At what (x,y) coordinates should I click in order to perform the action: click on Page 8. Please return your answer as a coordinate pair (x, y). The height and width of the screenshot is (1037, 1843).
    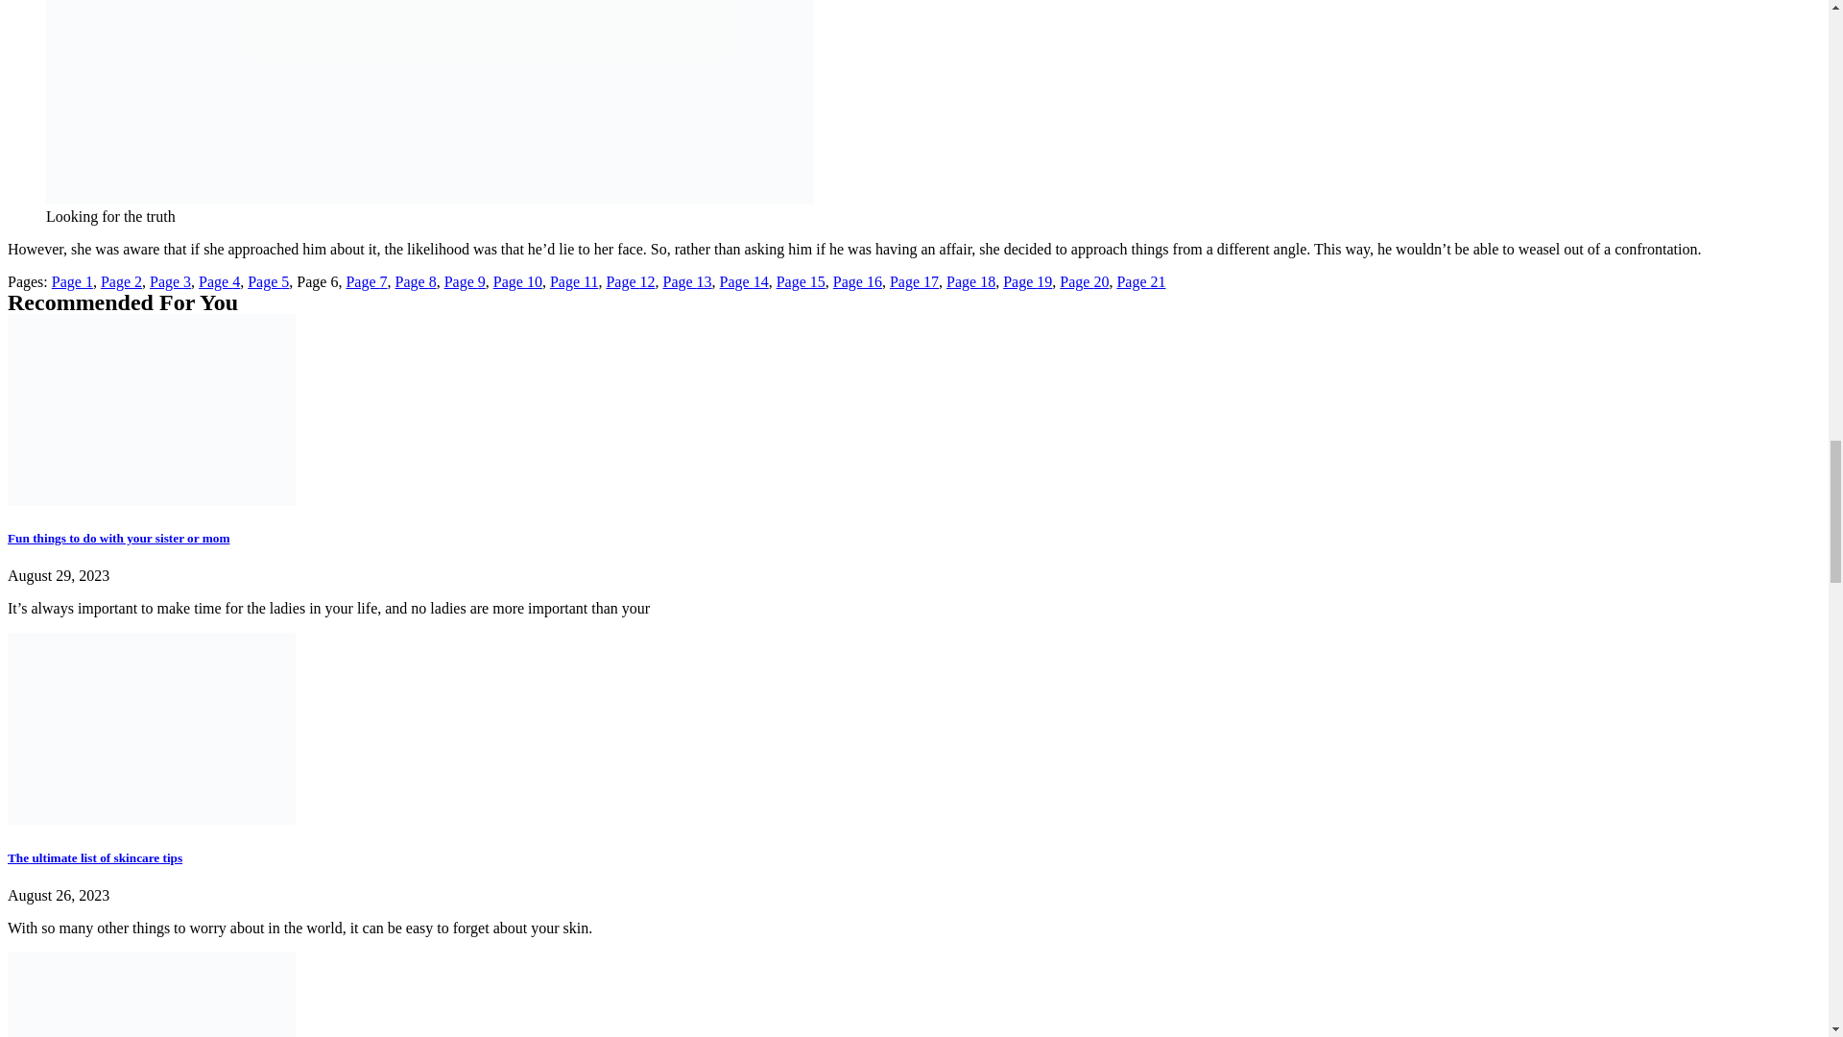
    Looking at the image, I should click on (417, 282).